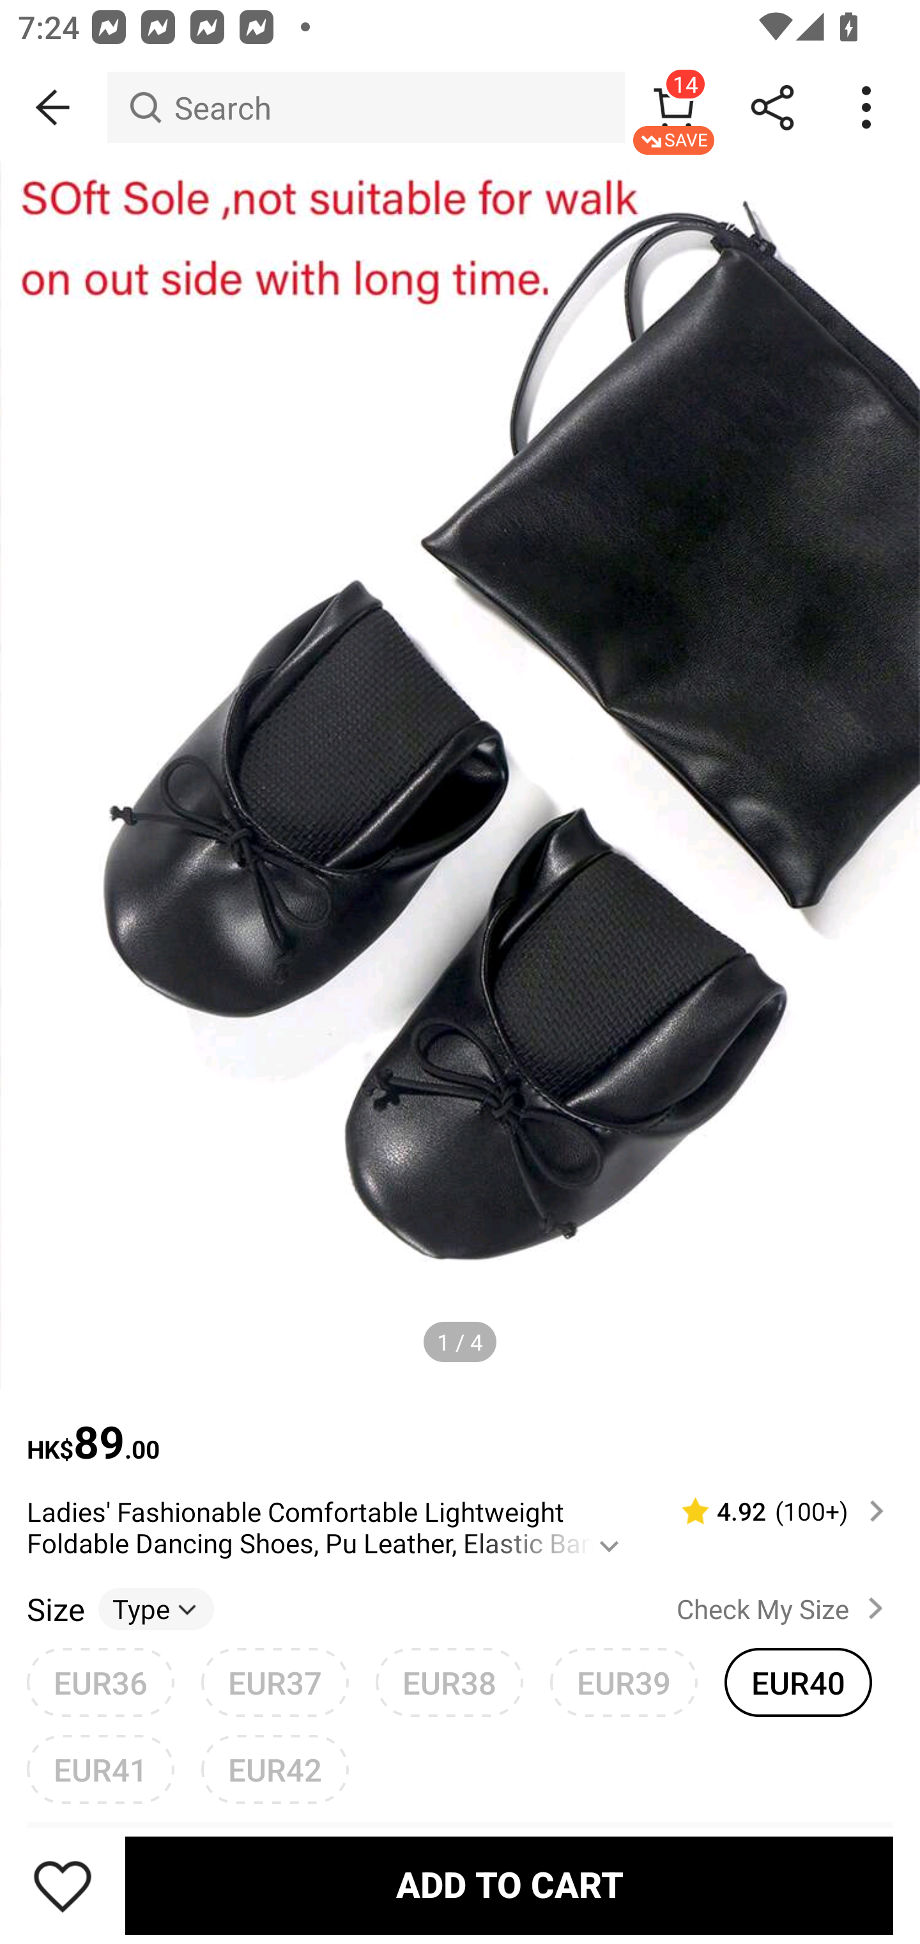 The height and width of the screenshot is (1944, 920). What do you see at coordinates (460, 1430) in the screenshot?
I see `HK$89.00` at bounding box center [460, 1430].